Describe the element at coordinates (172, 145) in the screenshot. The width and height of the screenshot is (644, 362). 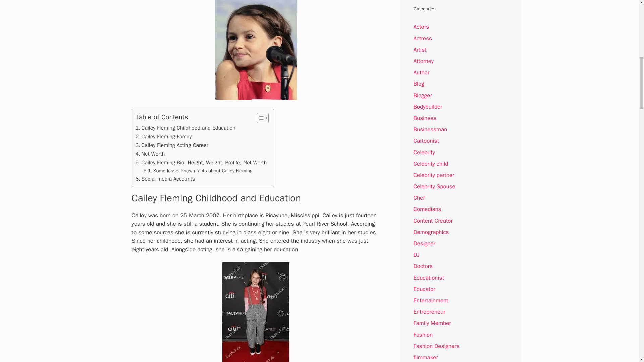
I see `Cailey Fleming Acting Career` at that location.